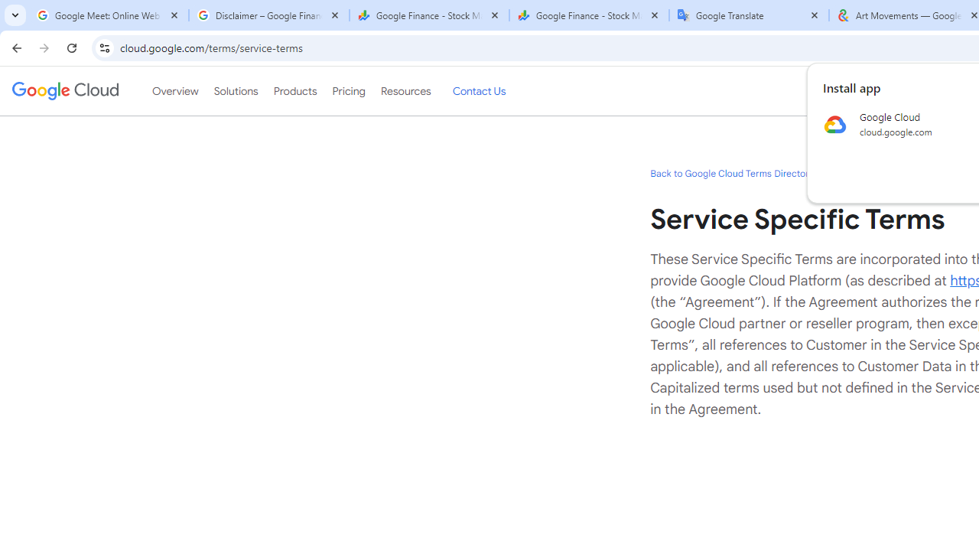  Describe the element at coordinates (64, 90) in the screenshot. I see `Google Cloud` at that location.